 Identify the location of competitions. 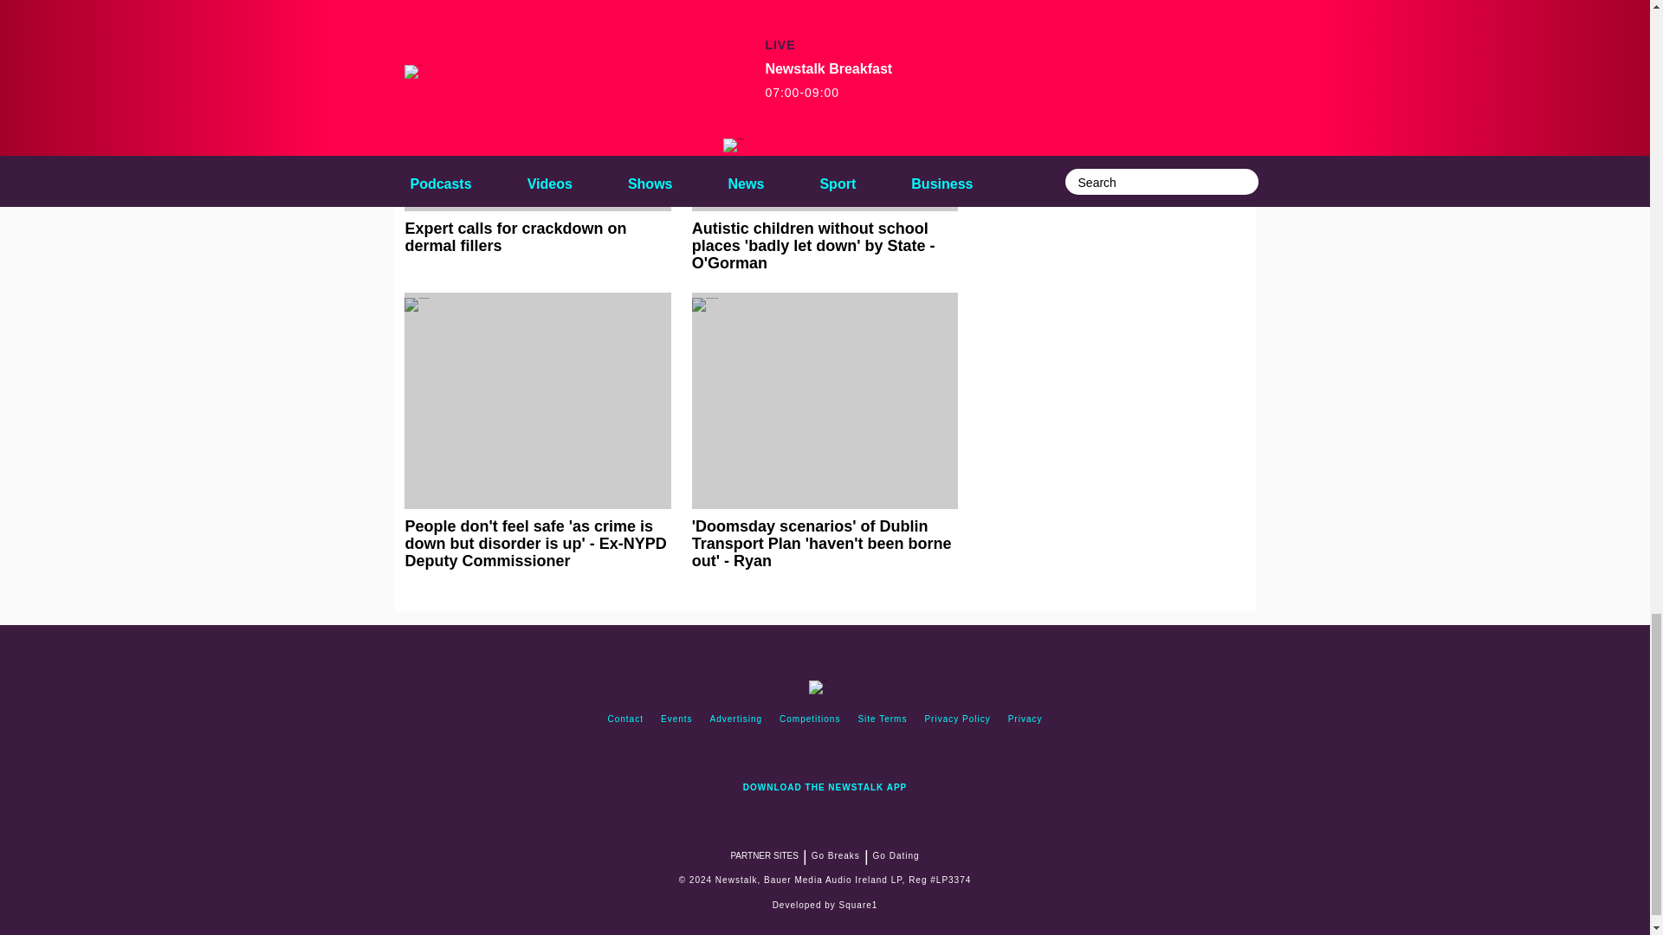
(809, 719).